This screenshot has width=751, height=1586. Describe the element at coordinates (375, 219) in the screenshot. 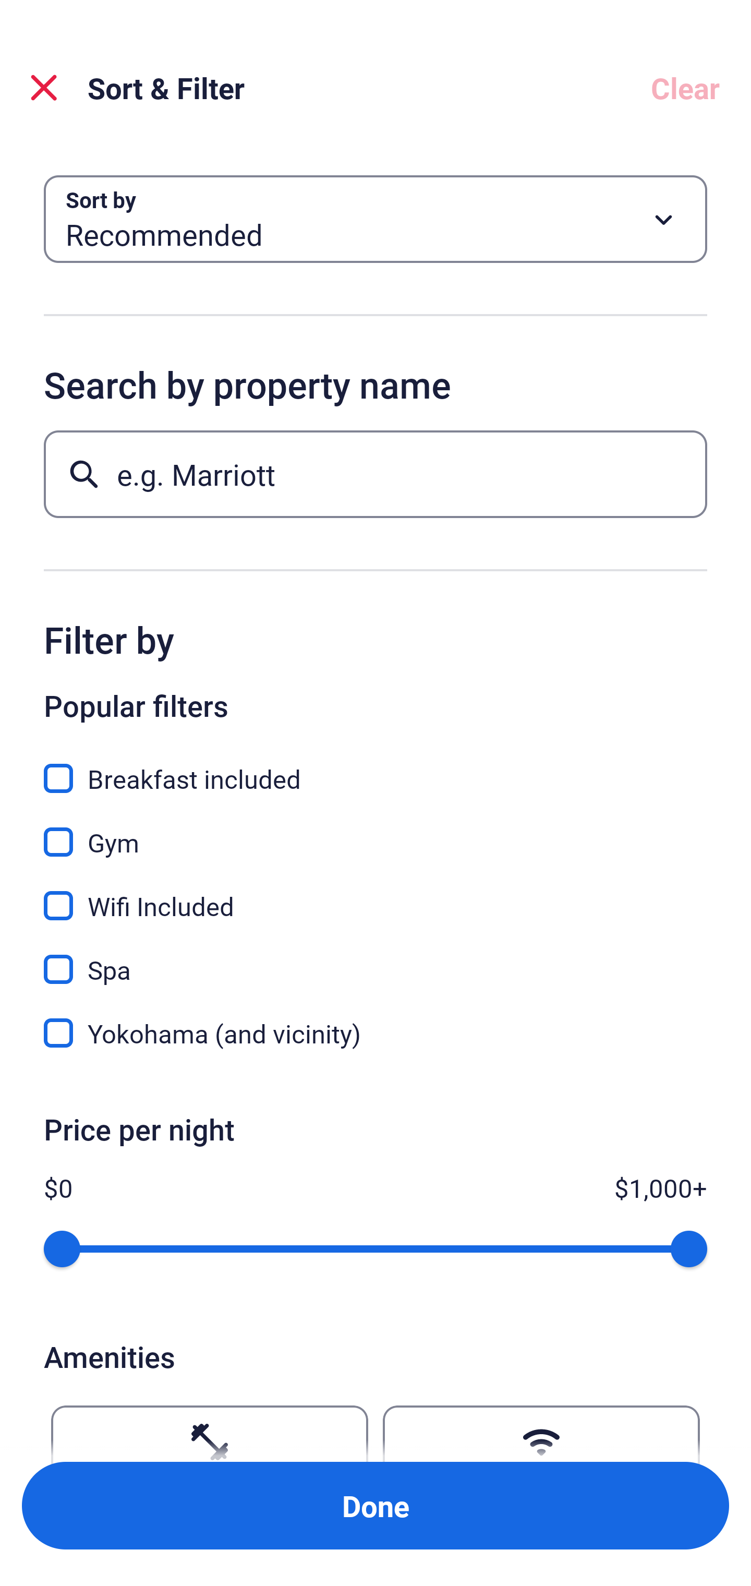

I see `Sort by Button Recommended` at that location.